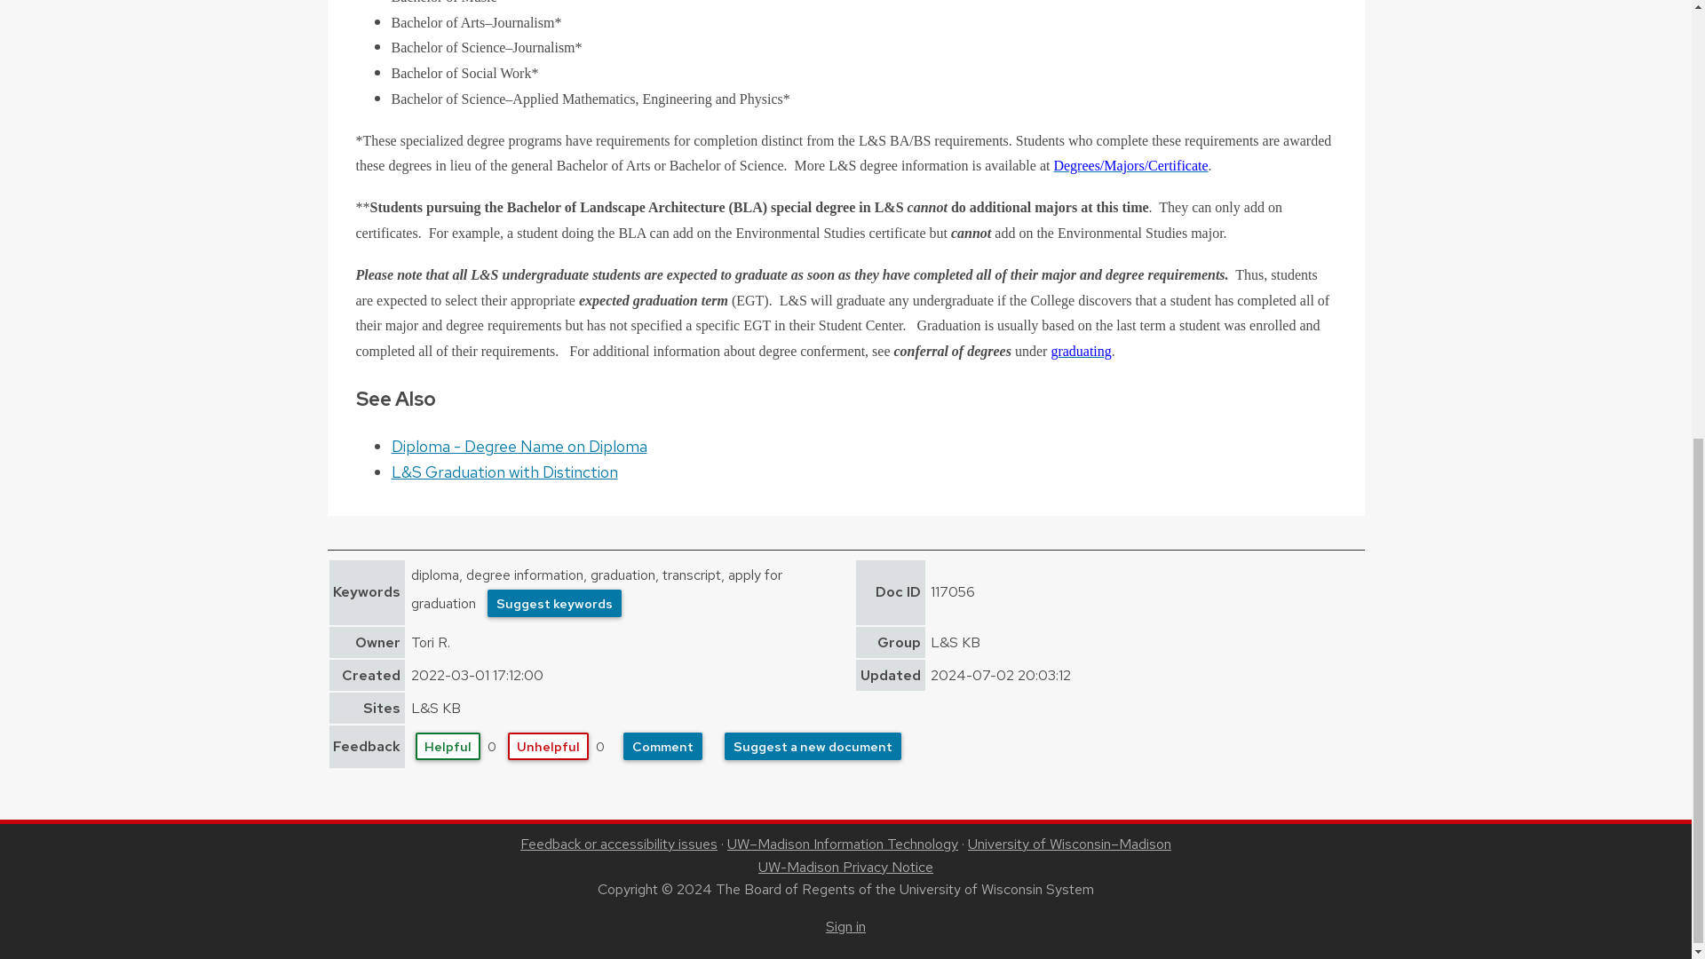 The width and height of the screenshot is (1705, 959). I want to click on Sign in, so click(845, 926).